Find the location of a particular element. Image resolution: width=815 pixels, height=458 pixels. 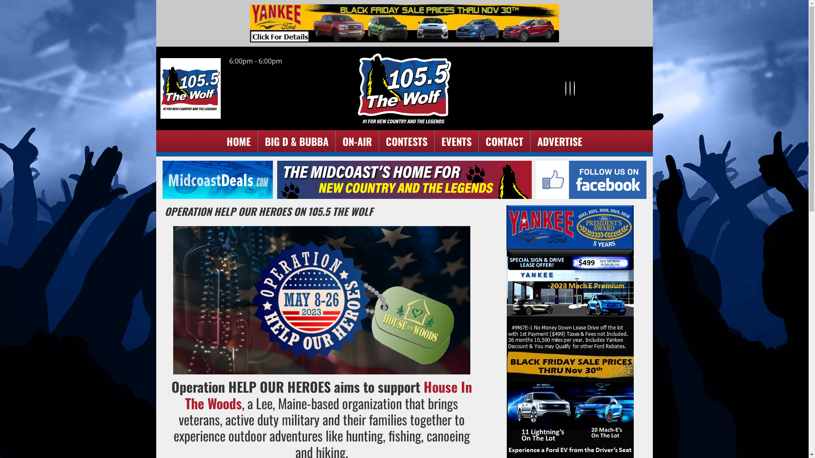

HOME is located at coordinates (239, 141).